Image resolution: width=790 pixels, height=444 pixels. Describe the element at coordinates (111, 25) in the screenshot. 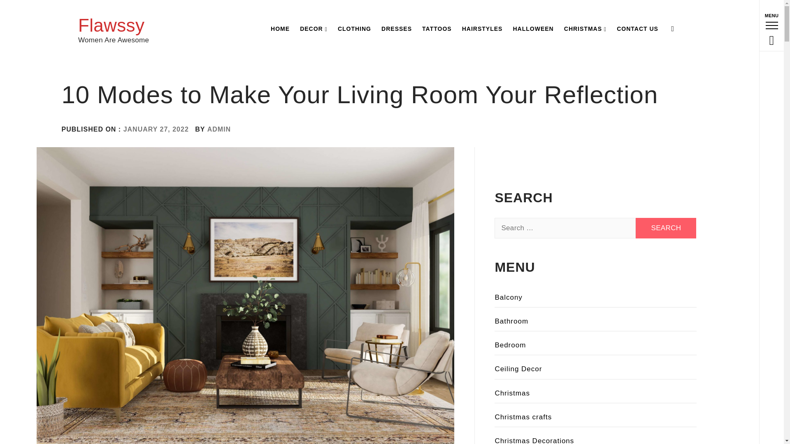

I see `Flawssy` at that location.